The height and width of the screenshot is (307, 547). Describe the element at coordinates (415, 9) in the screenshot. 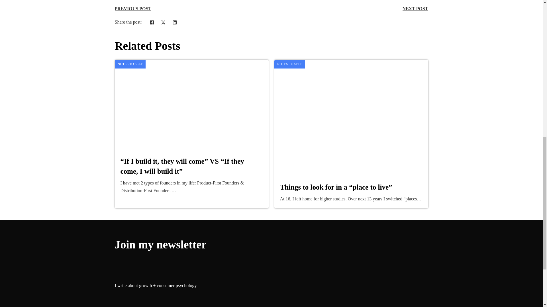

I see `NEXT POST` at that location.